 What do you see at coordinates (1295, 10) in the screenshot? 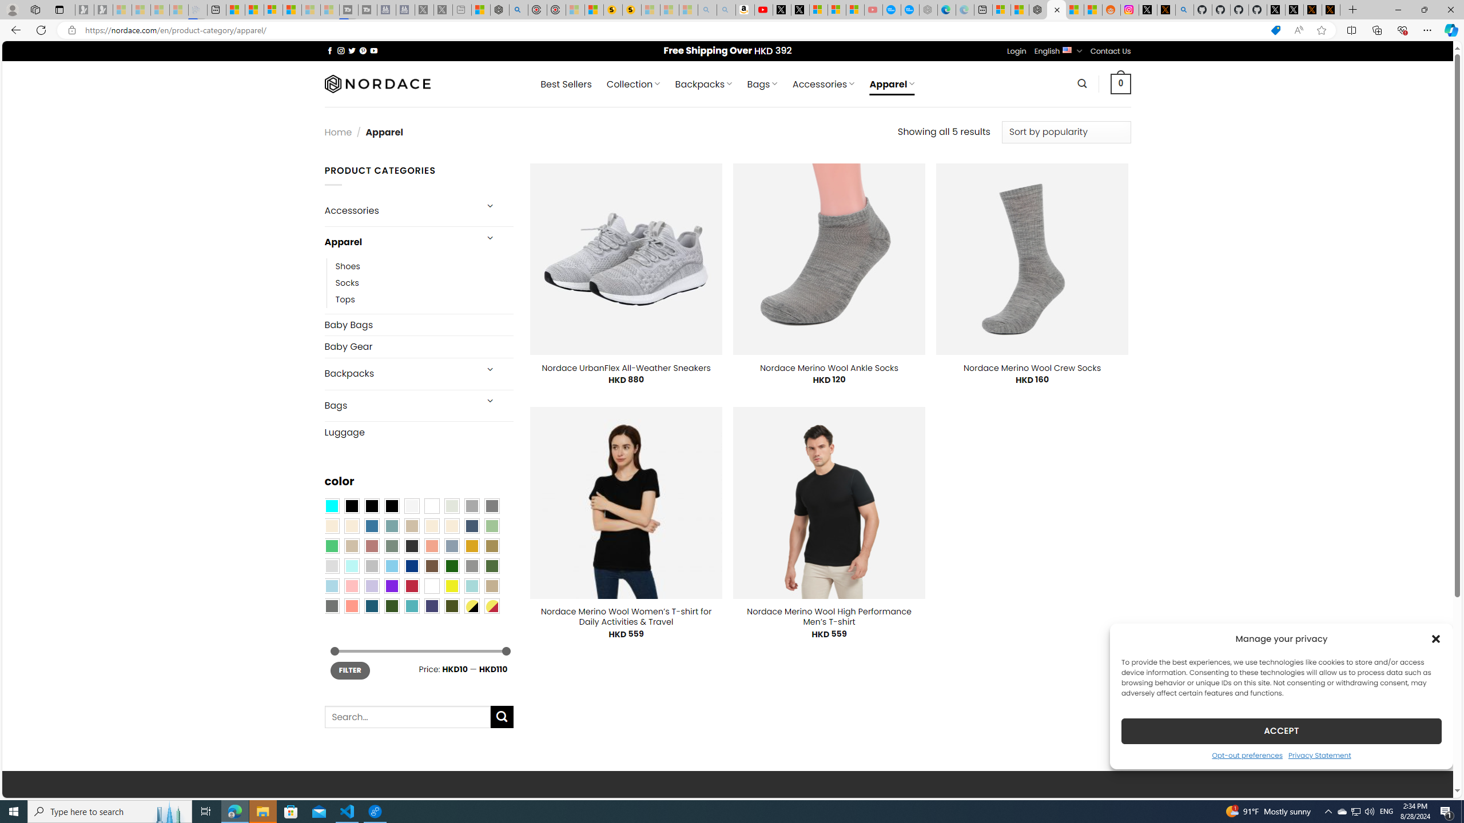
I see `GitHub (@github) / X` at bounding box center [1295, 10].